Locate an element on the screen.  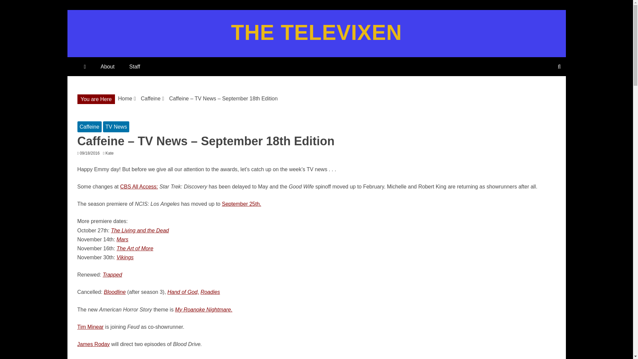
Tim Minear is located at coordinates (90, 327).